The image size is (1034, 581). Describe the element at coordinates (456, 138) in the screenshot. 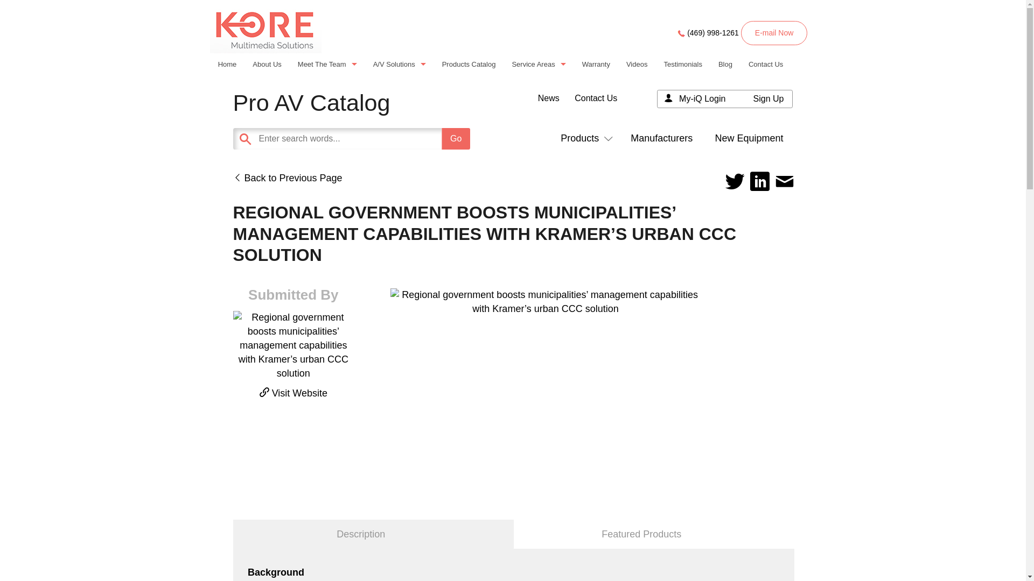

I see `Go` at that location.